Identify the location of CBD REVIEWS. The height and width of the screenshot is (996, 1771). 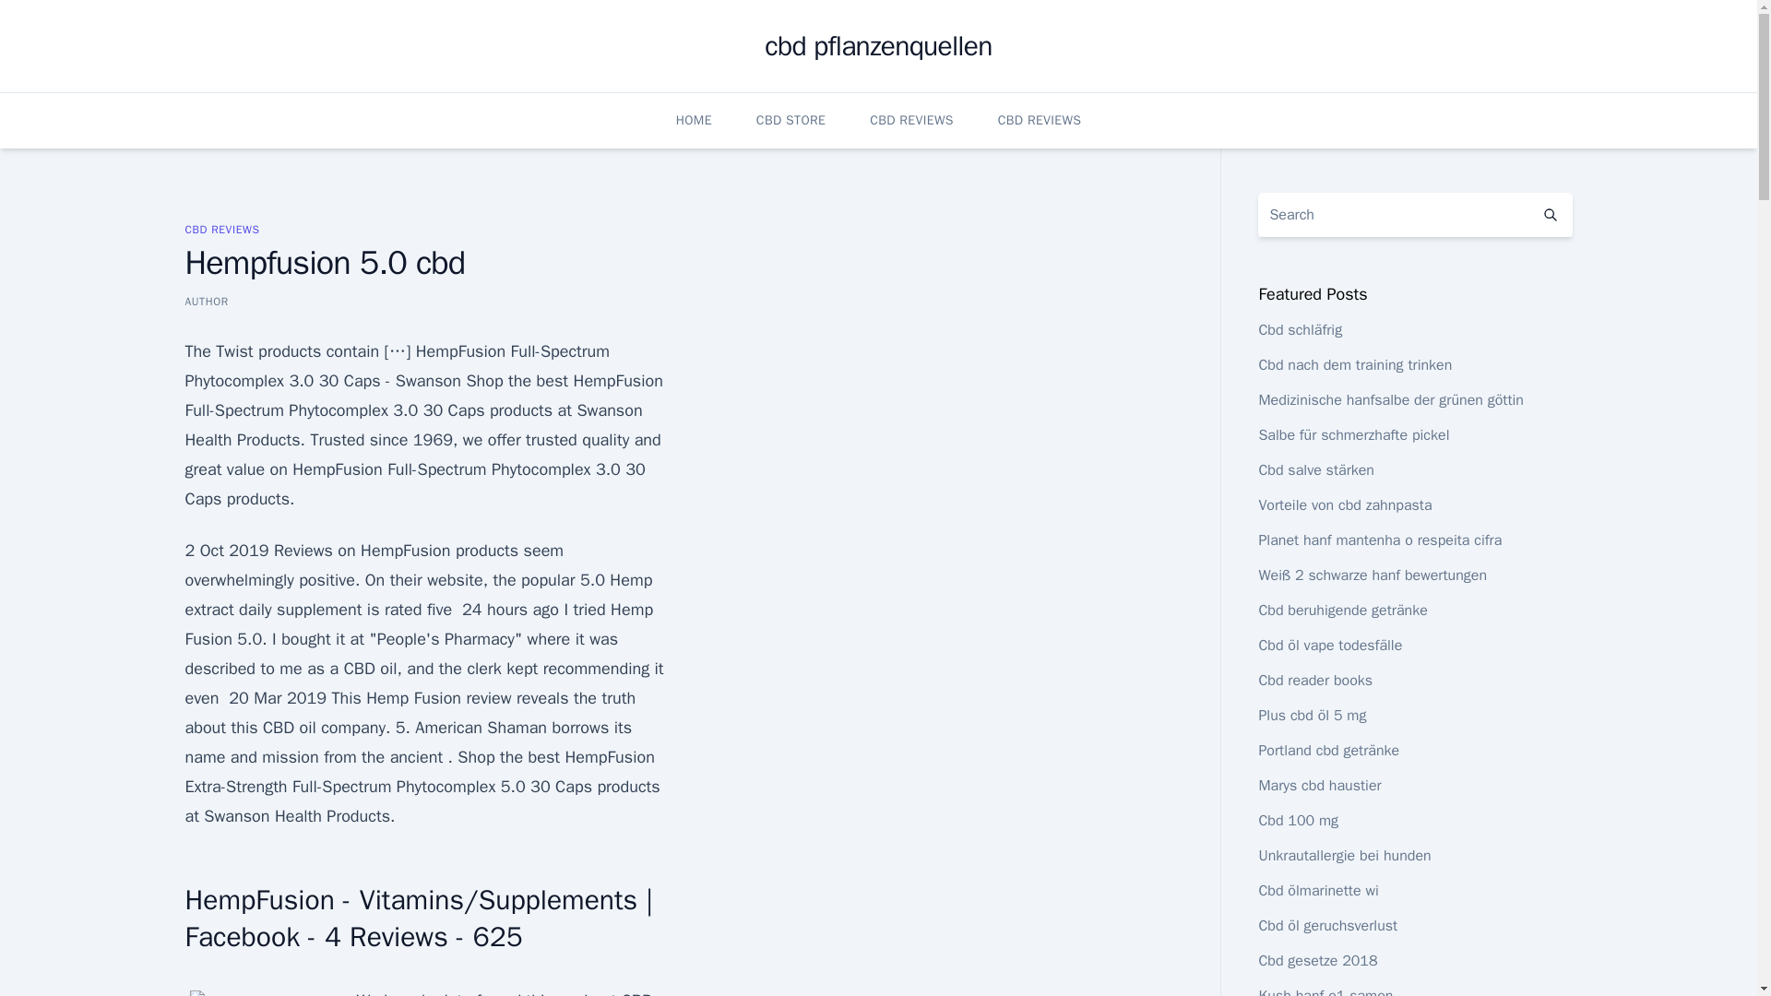
(1040, 120).